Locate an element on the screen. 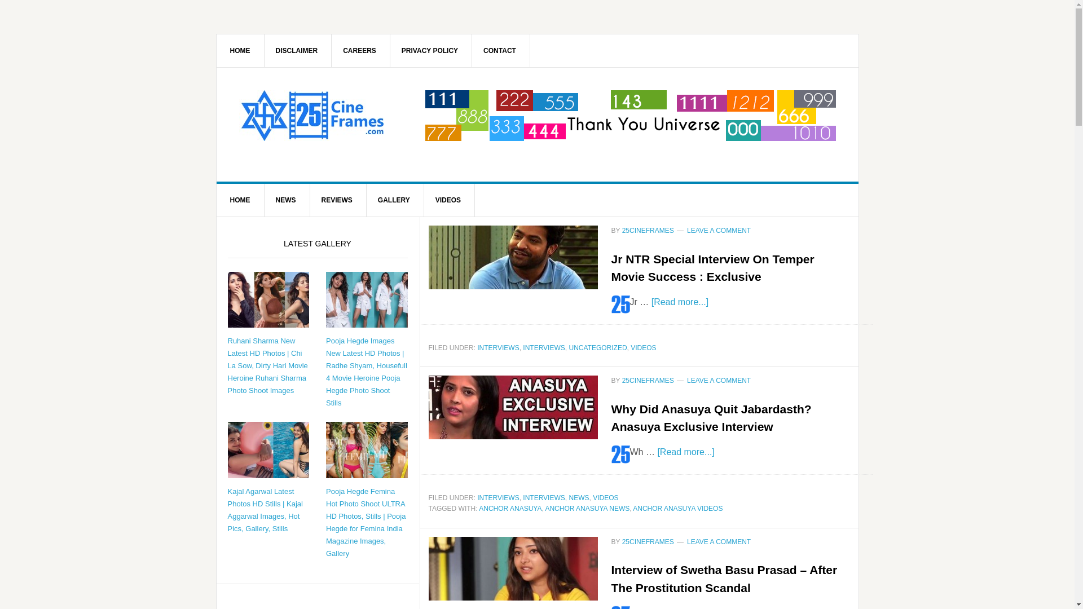 The image size is (1083, 609). Jr NTR Special Interview On Temper Movie Success : Exclusive is located at coordinates (713, 268).